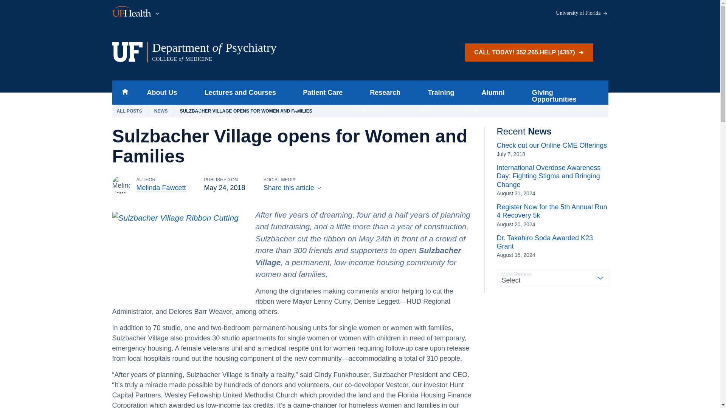  Describe the element at coordinates (136, 12) in the screenshot. I see `UF Health` at that location.